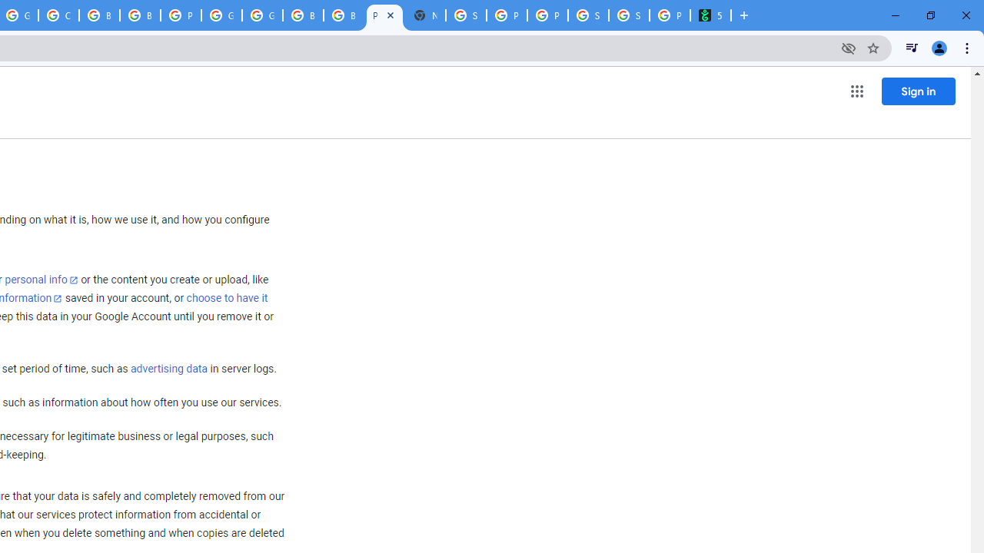 The width and height of the screenshot is (984, 553). What do you see at coordinates (42, 280) in the screenshot?
I see `personal info` at bounding box center [42, 280].